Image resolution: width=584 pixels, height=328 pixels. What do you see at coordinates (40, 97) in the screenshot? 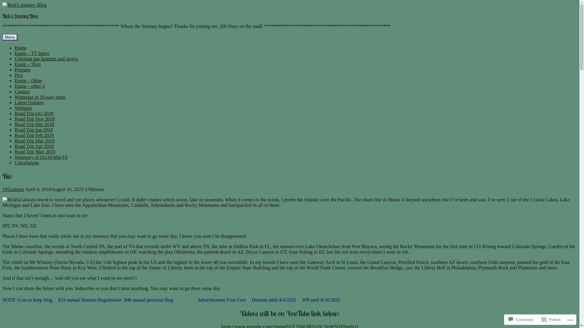
I see `Winterize in 10 easy steps` at bounding box center [40, 97].